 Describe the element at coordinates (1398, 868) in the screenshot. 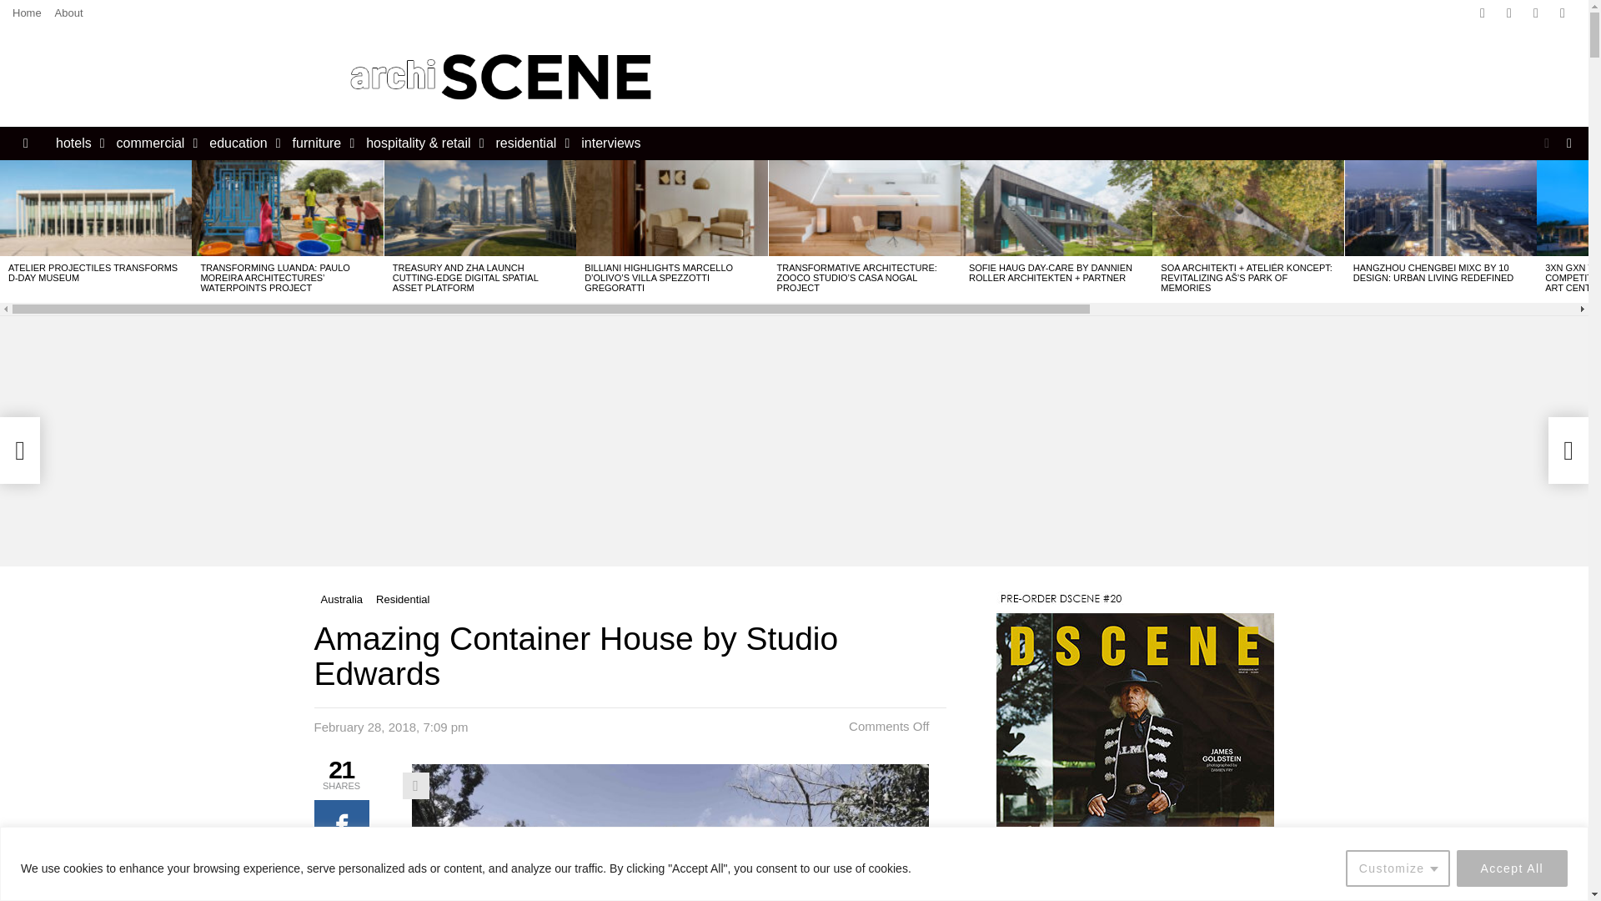

I see `Customize` at that location.